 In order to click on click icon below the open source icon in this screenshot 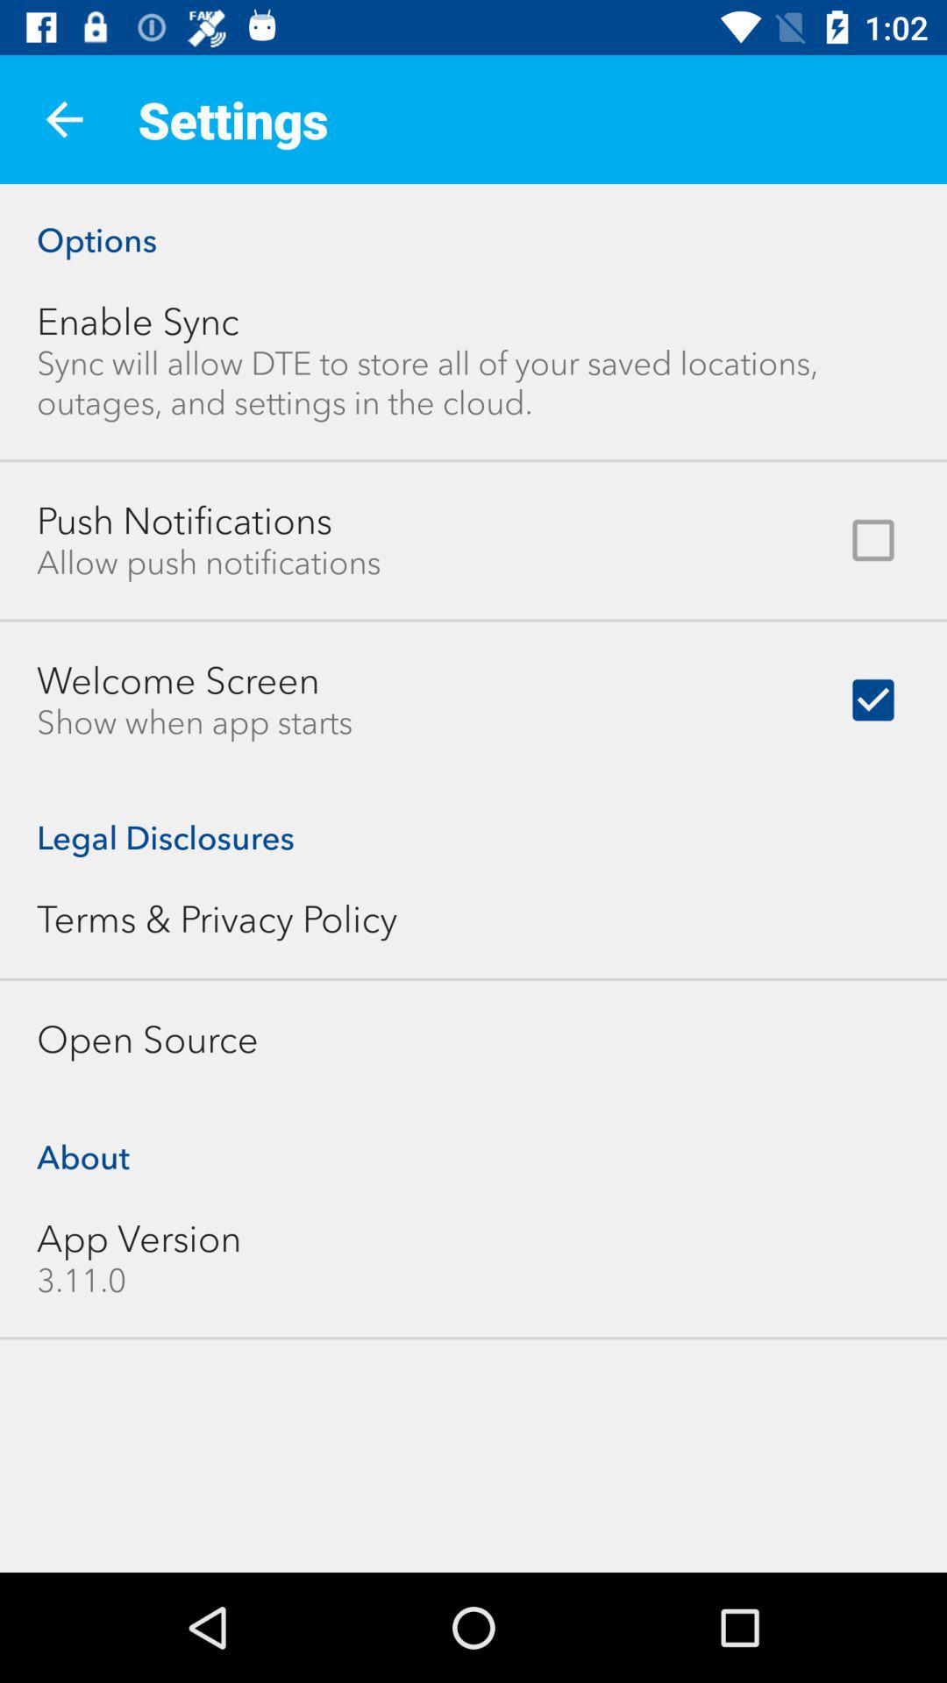, I will do `click(473, 1140)`.